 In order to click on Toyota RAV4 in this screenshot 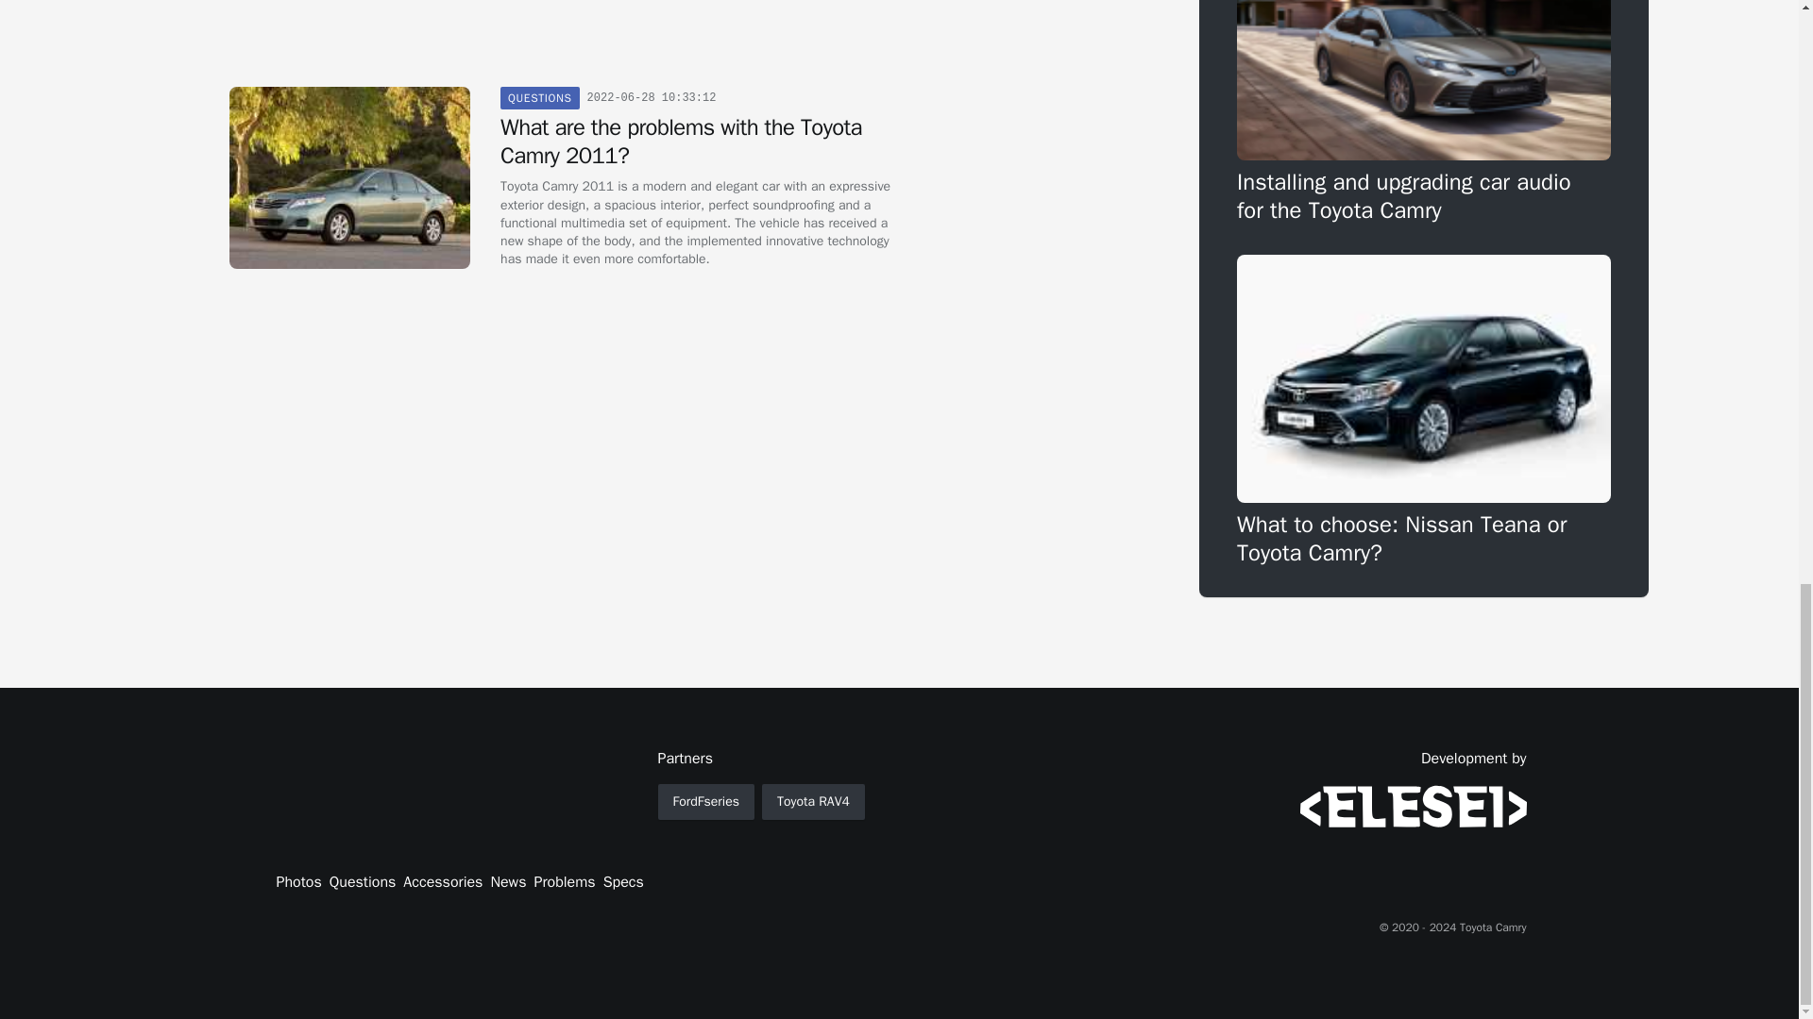, I will do `click(812, 802)`.